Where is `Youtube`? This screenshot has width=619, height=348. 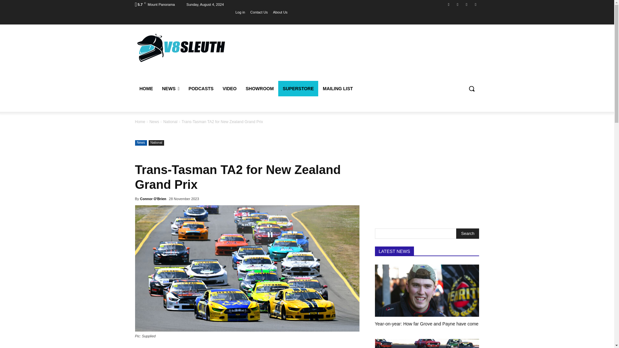
Youtube is located at coordinates (475, 4).